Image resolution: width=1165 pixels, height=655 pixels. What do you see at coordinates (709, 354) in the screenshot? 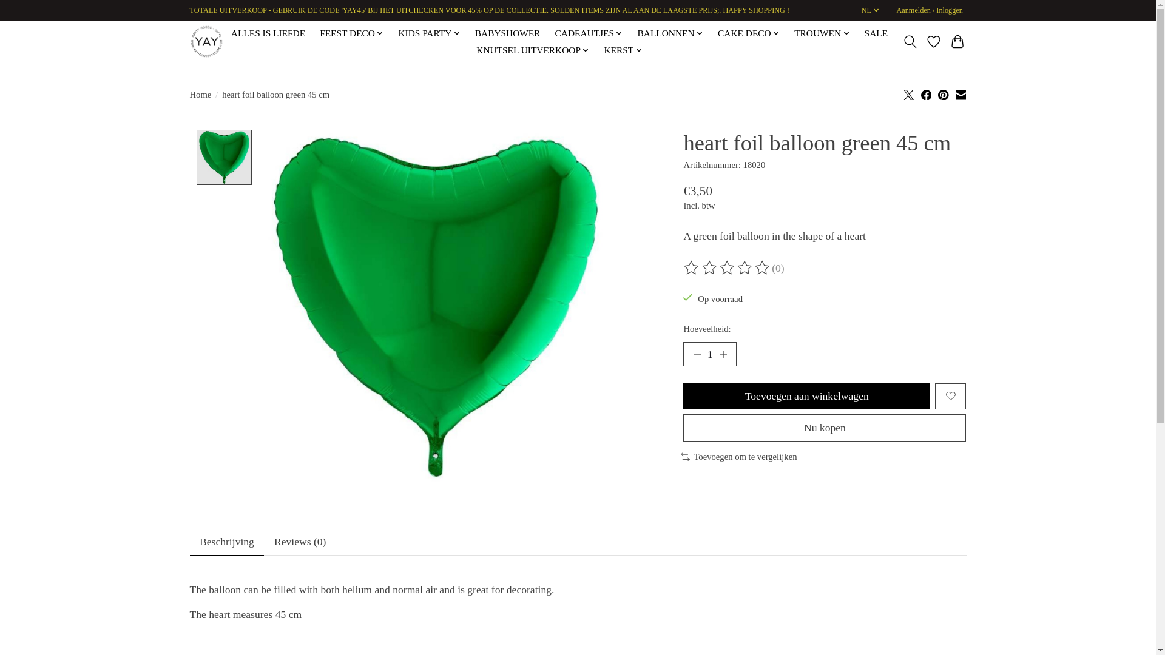
I see `1` at bounding box center [709, 354].